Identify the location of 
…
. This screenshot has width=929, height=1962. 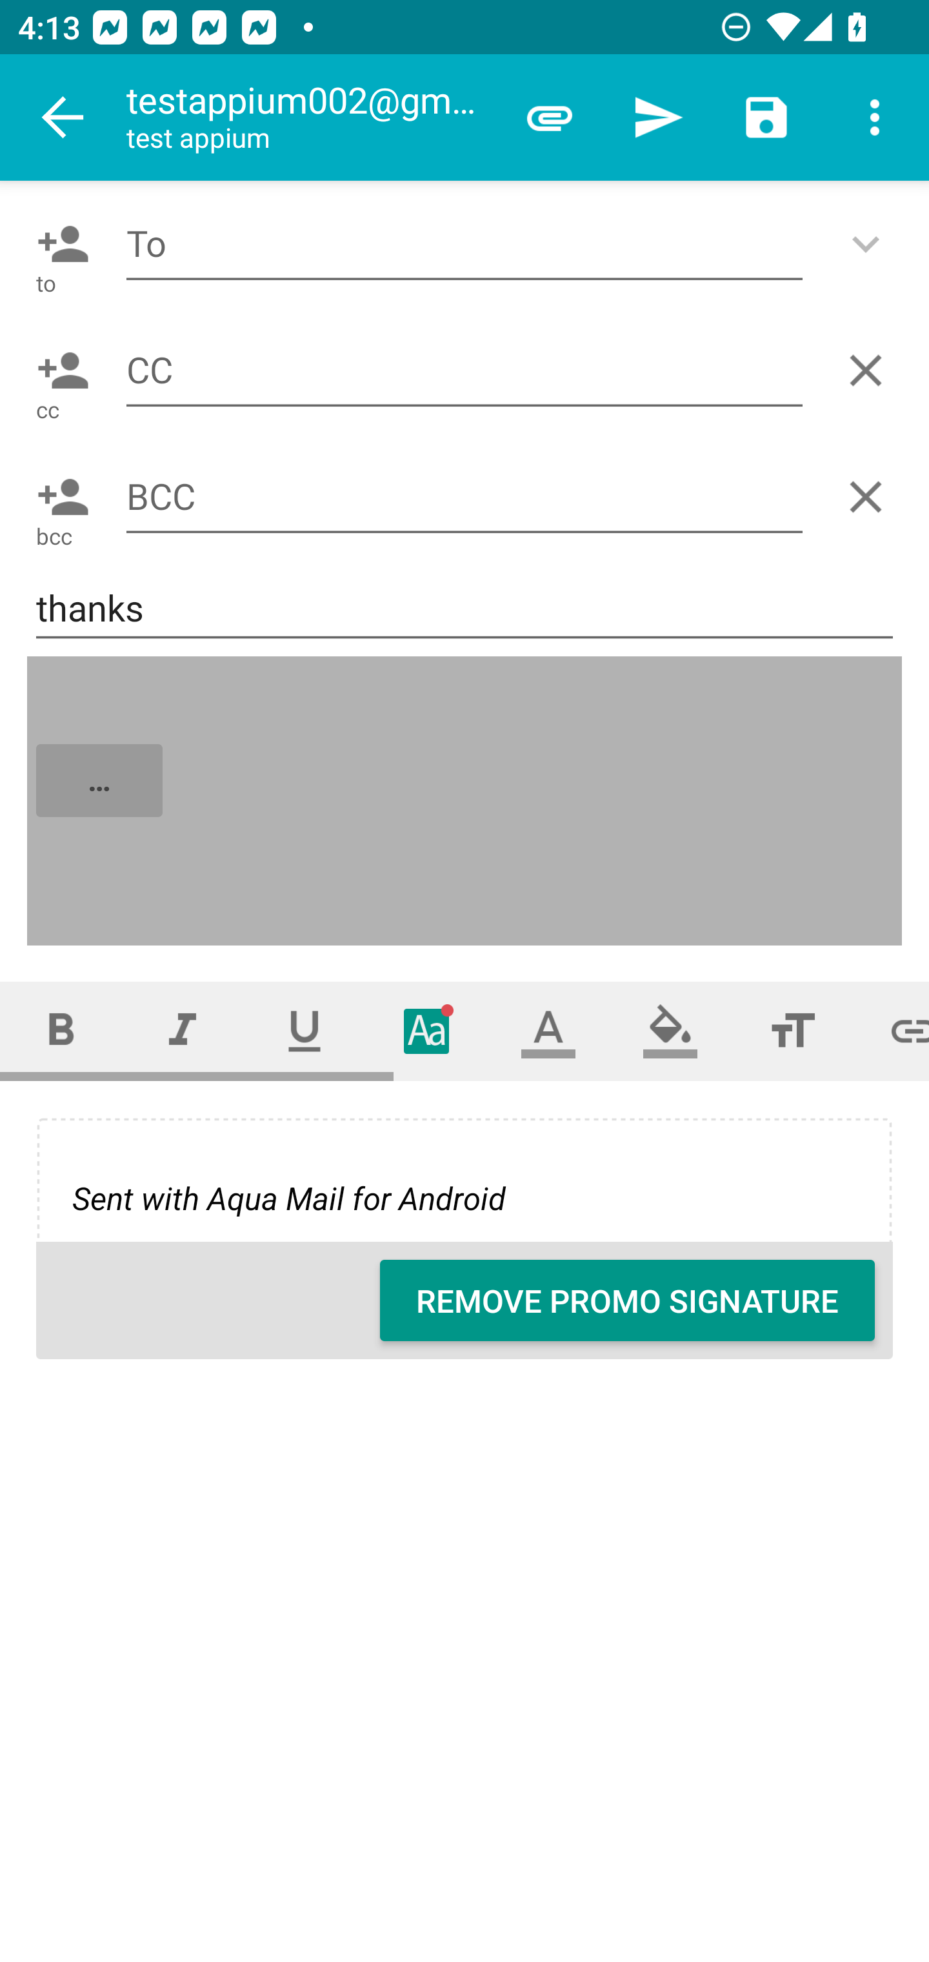
(466, 802).